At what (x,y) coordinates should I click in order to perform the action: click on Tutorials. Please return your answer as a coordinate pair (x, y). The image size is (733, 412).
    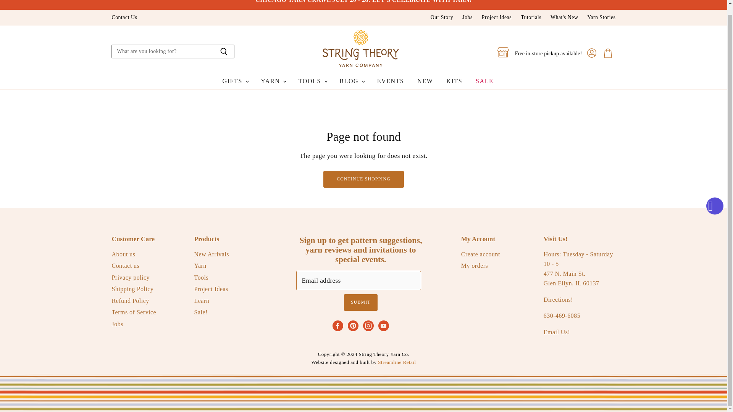
    Looking at the image, I should click on (531, 18).